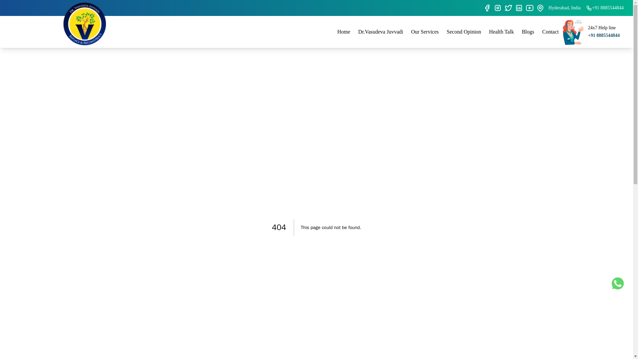  Describe the element at coordinates (344, 32) in the screenshot. I see `Home` at that location.